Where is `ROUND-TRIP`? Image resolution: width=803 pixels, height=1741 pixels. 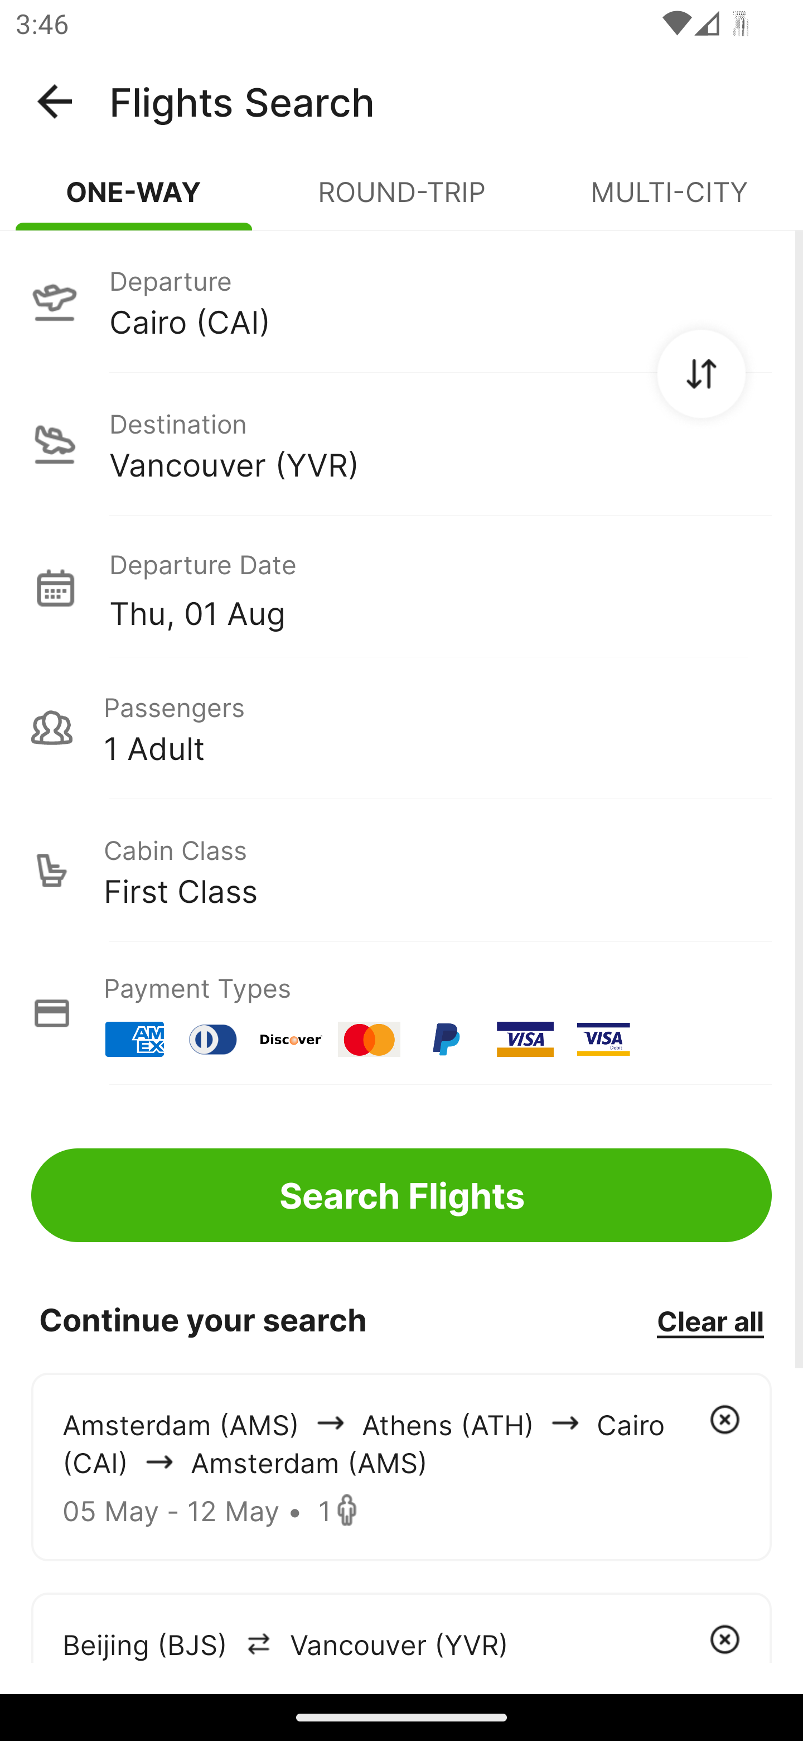
ROUND-TRIP is located at coordinates (401, 201).